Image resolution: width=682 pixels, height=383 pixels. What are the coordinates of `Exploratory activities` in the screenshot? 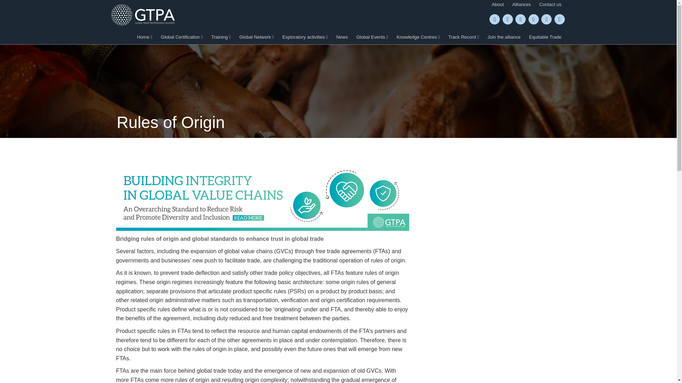 It's located at (305, 37).